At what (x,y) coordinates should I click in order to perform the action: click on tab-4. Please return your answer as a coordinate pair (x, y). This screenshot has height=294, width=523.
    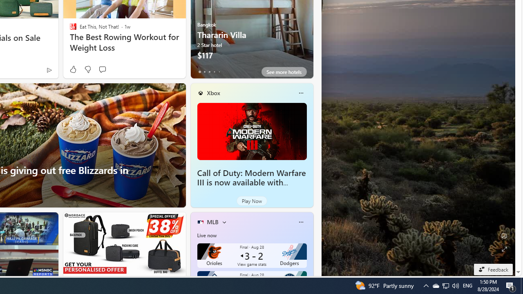
    Looking at the image, I should click on (219, 72).